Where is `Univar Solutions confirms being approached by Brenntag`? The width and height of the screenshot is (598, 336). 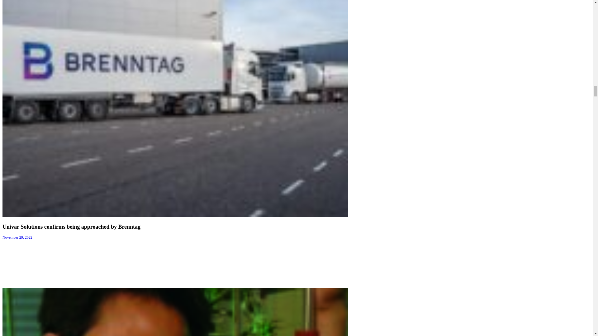 Univar Solutions confirms being approached by Brenntag is located at coordinates (71, 226).